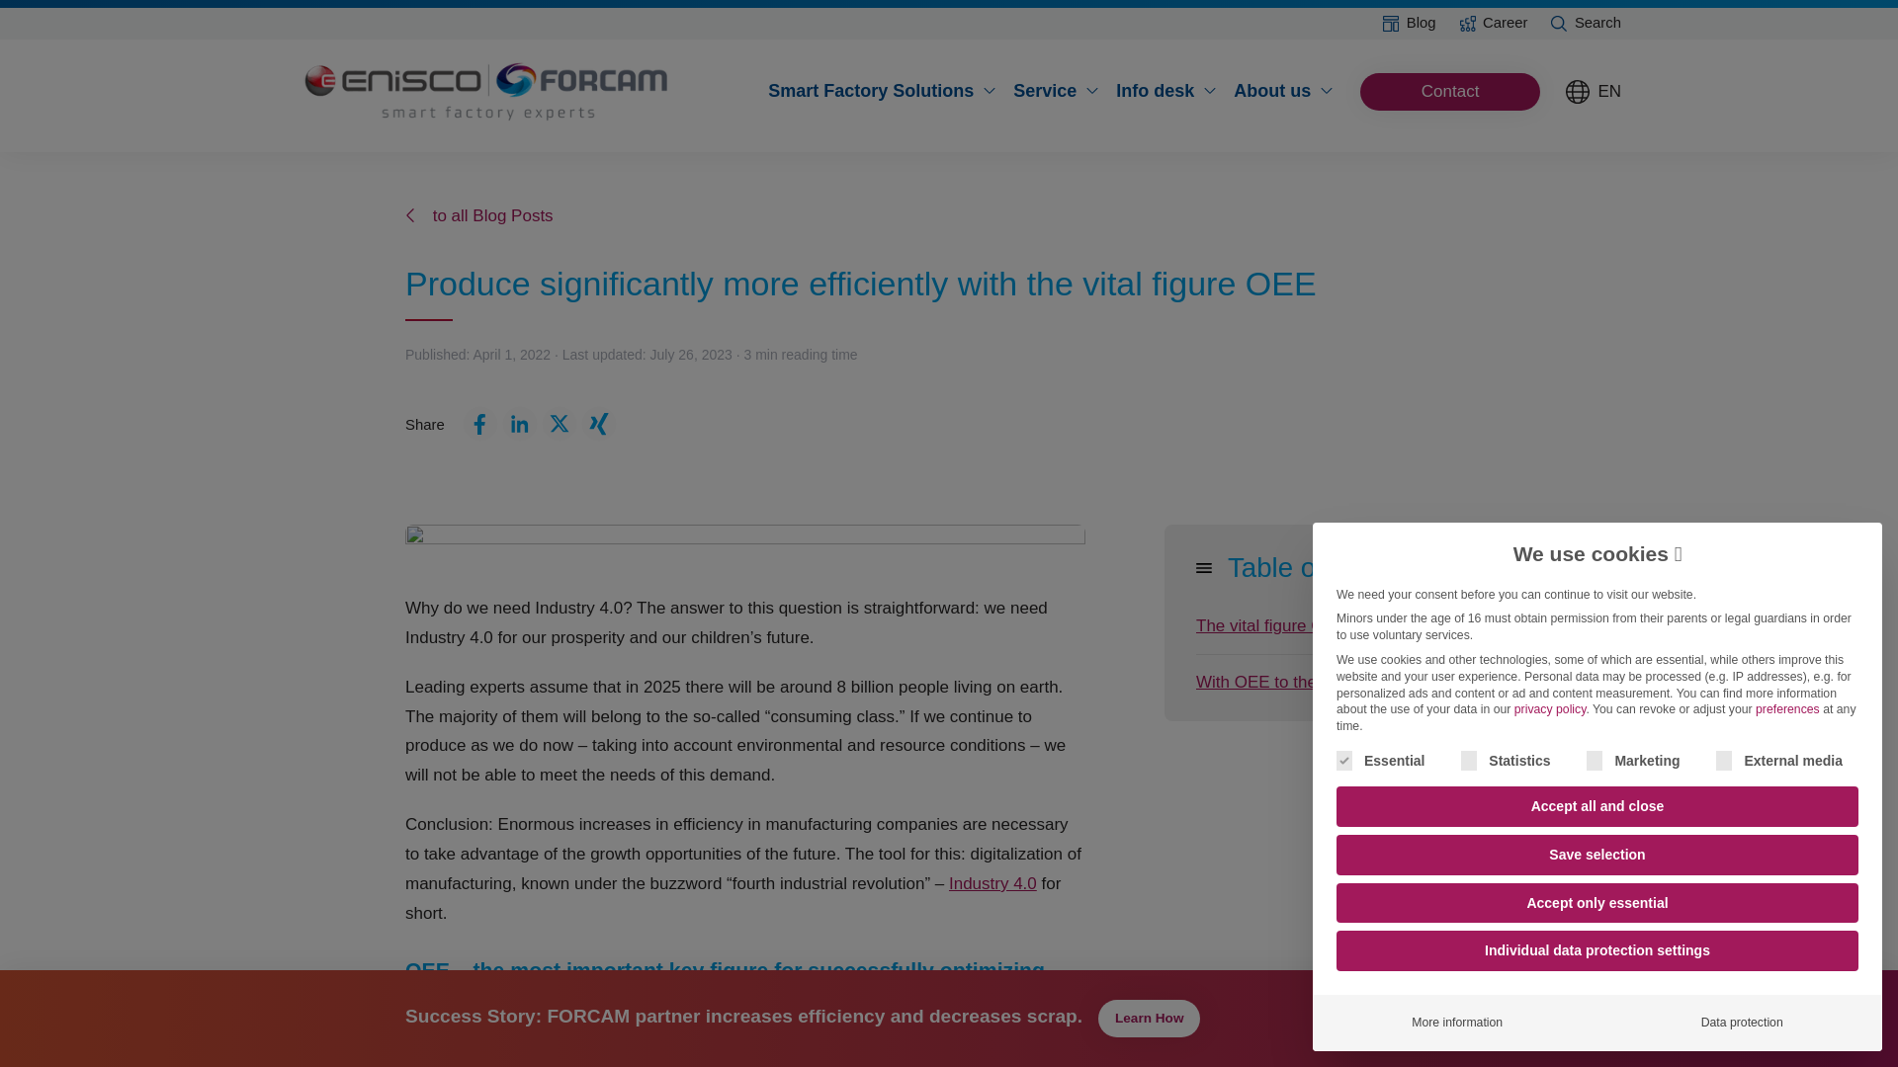 Image resolution: width=1898 pixels, height=1067 pixels. What do you see at coordinates (488, 91) in the screenshot?
I see `Zur Startseite` at bounding box center [488, 91].